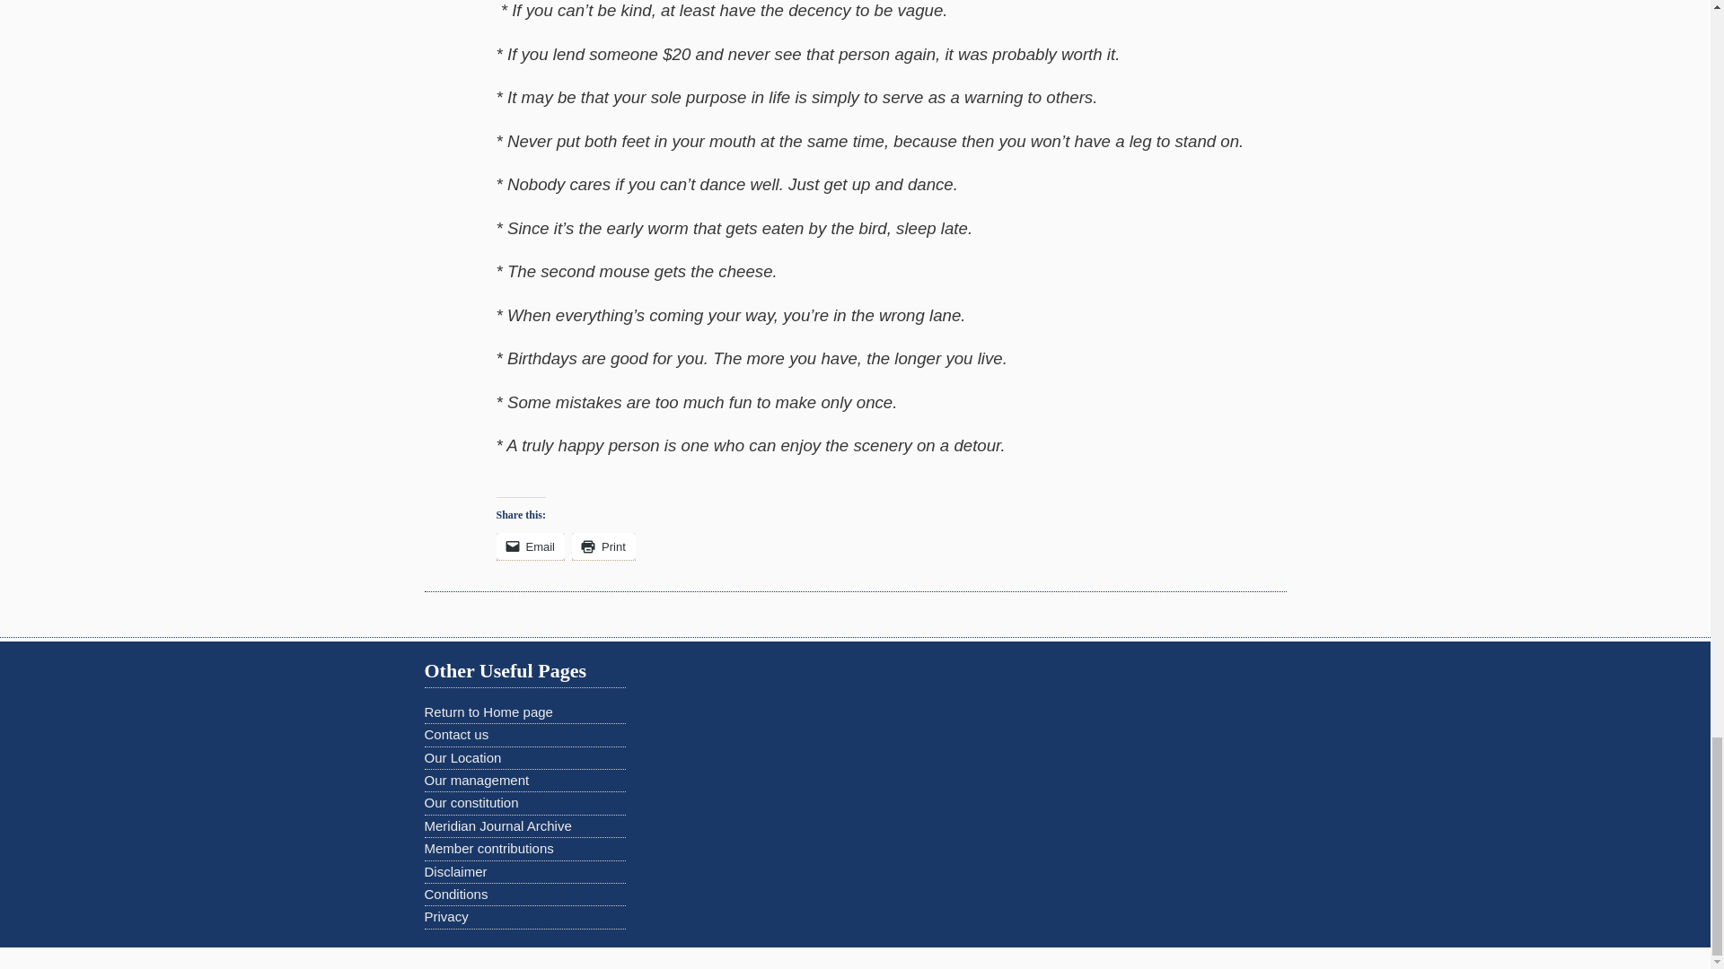  I want to click on Click to email a link to a friend, so click(530, 546).